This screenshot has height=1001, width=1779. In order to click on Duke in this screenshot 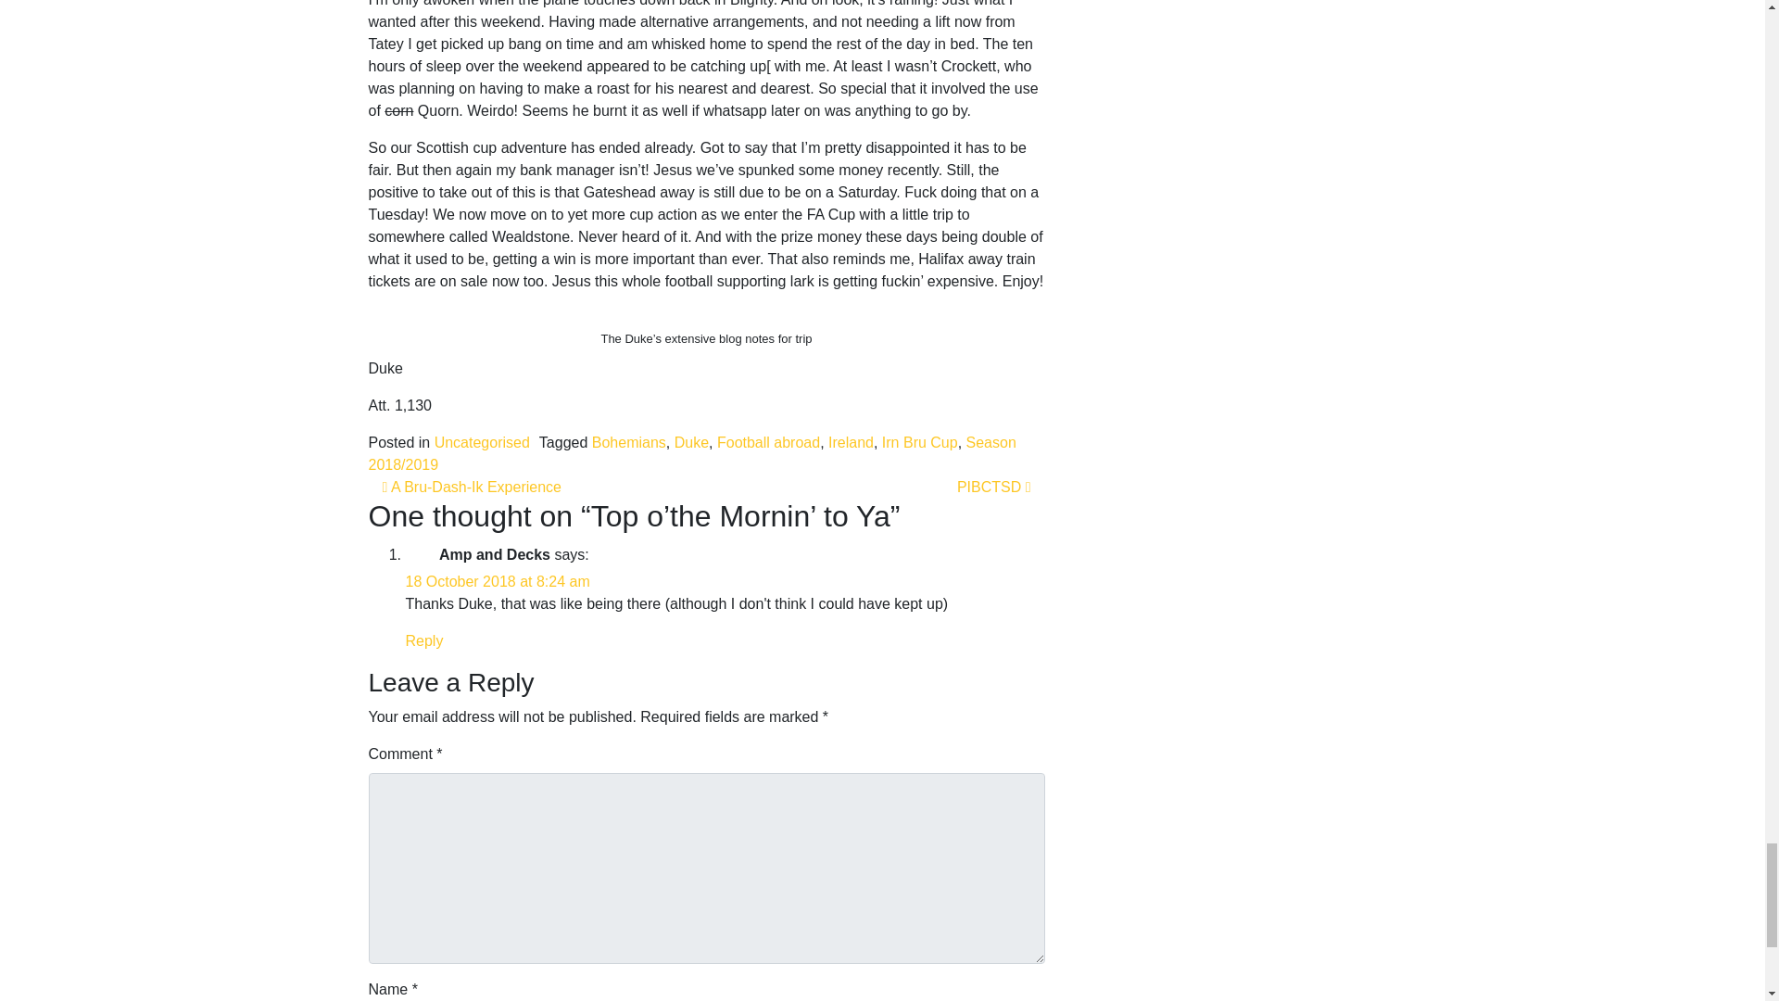, I will do `click(691, 442)`.